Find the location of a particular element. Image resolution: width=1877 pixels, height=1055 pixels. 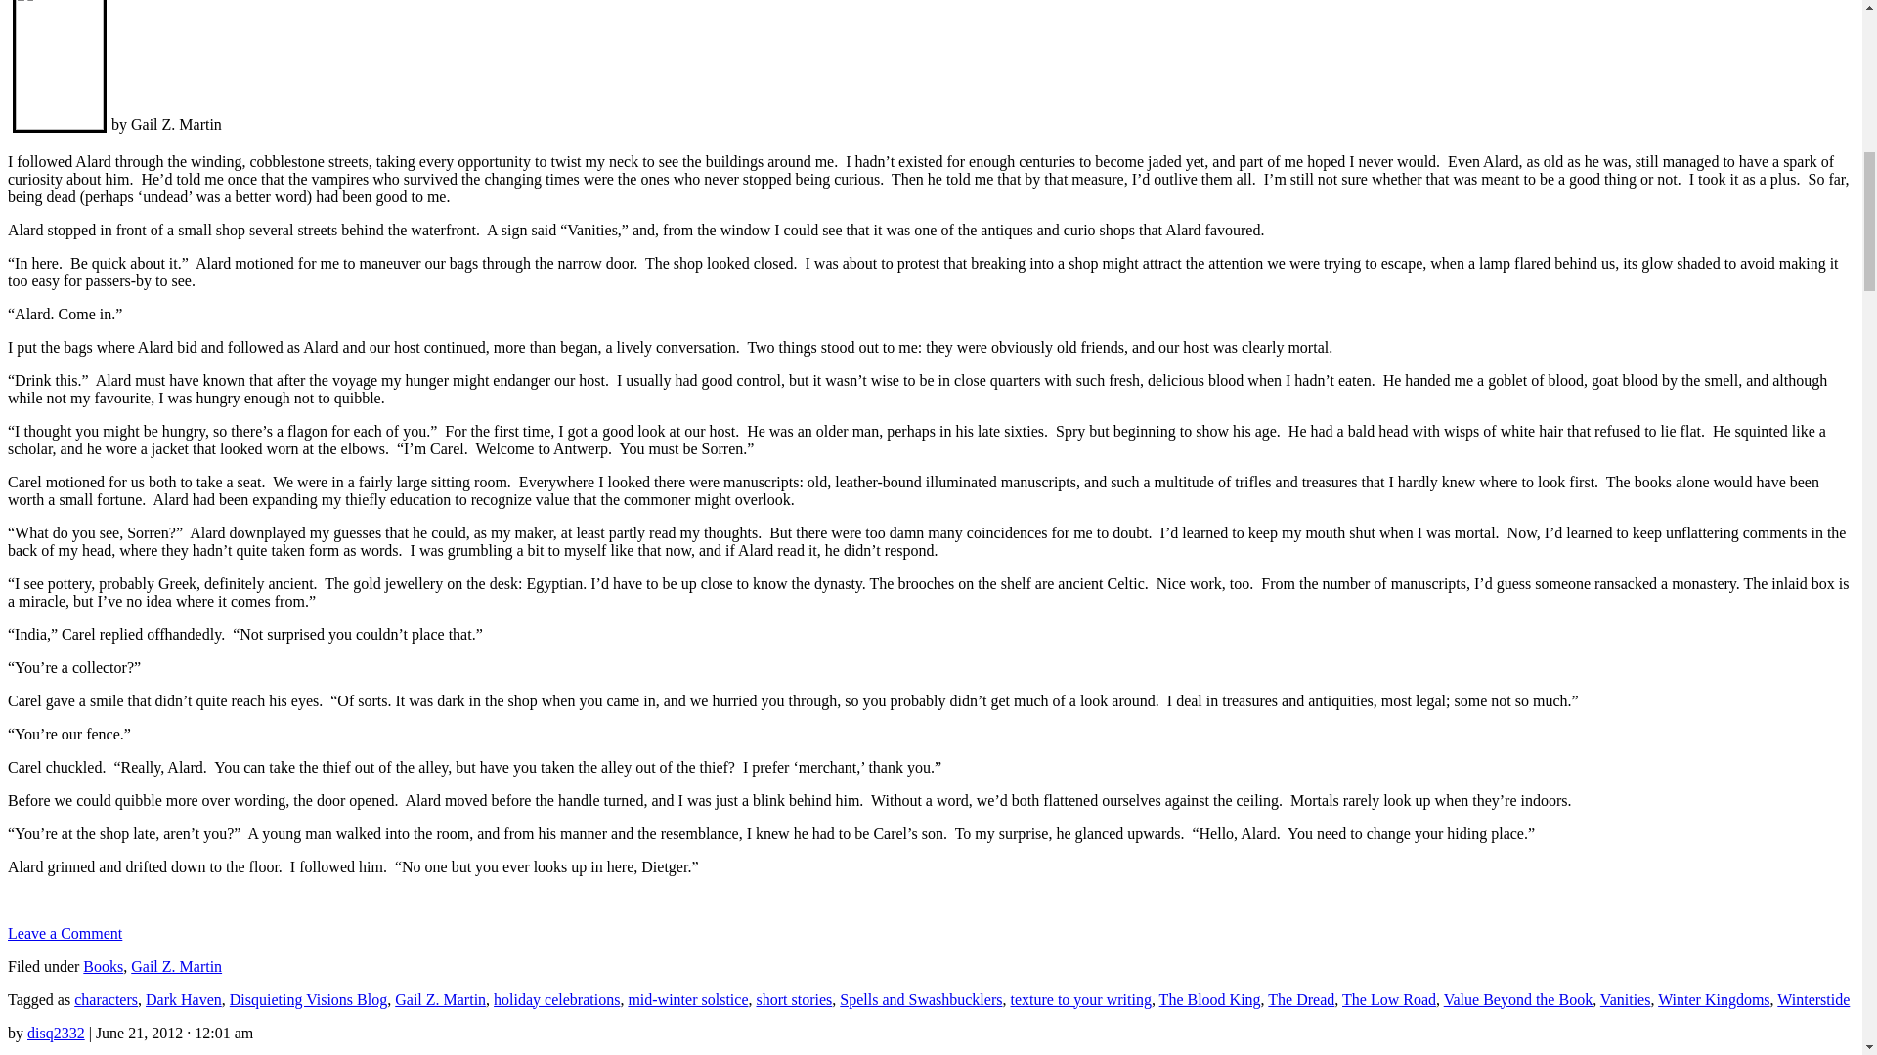

Dark Haven is located at coordinates (184, 998).